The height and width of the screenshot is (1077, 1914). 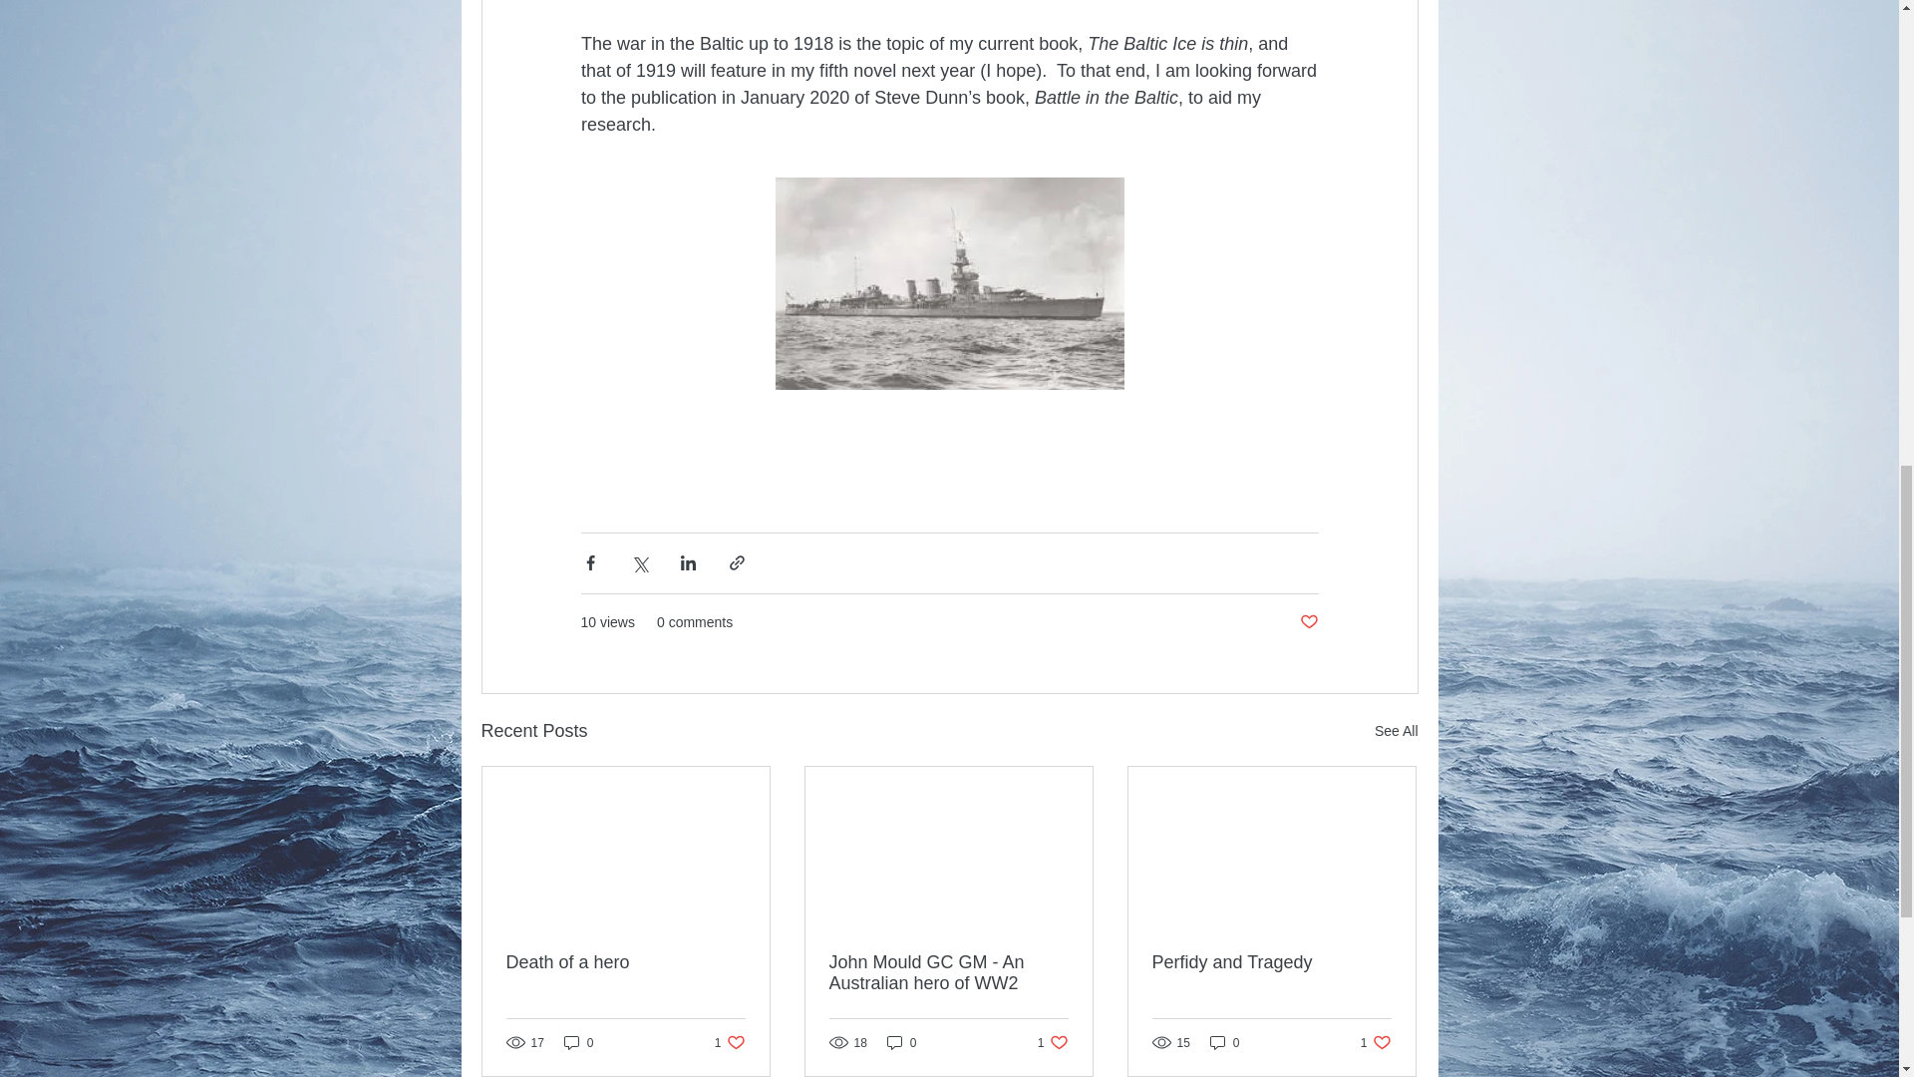 What do you see at coordinates (1396, 732) in the screenshot?
I see `See All` at bounding box center [1396, 732].